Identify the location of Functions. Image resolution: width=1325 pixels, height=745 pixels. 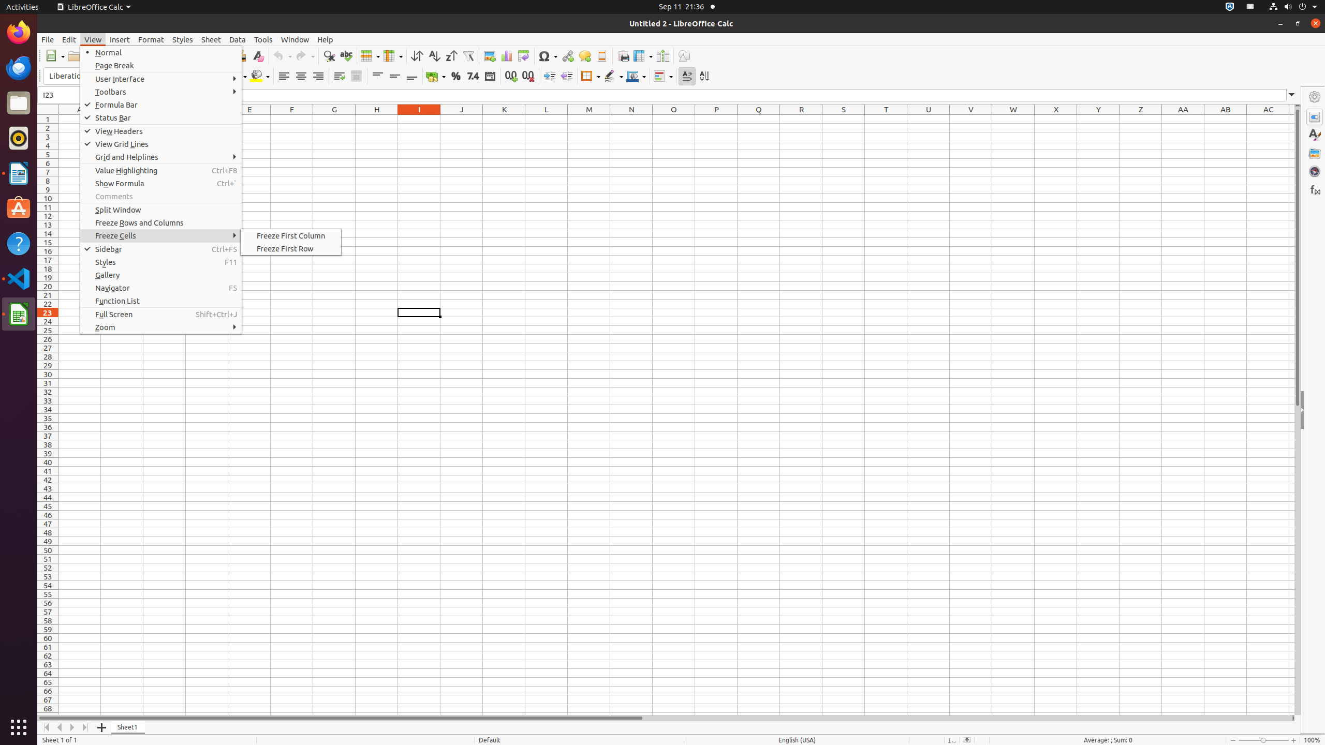
(1315, 189).